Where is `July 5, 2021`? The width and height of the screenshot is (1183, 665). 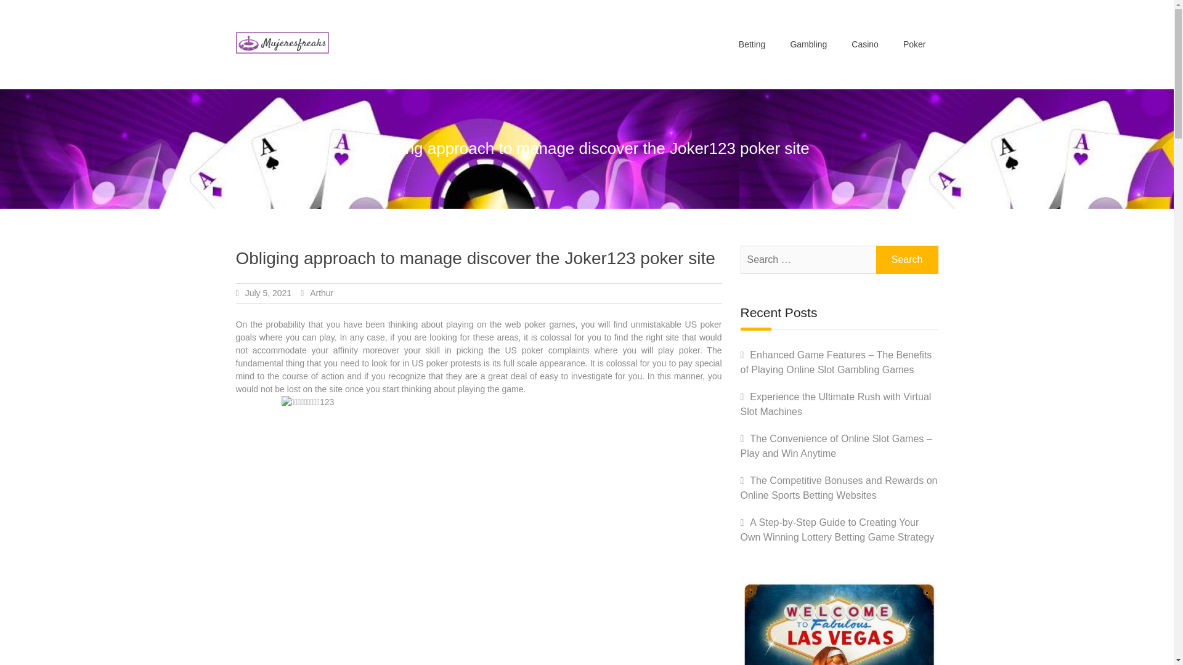
July 5, 2021 is located at coordinates (269, 292).